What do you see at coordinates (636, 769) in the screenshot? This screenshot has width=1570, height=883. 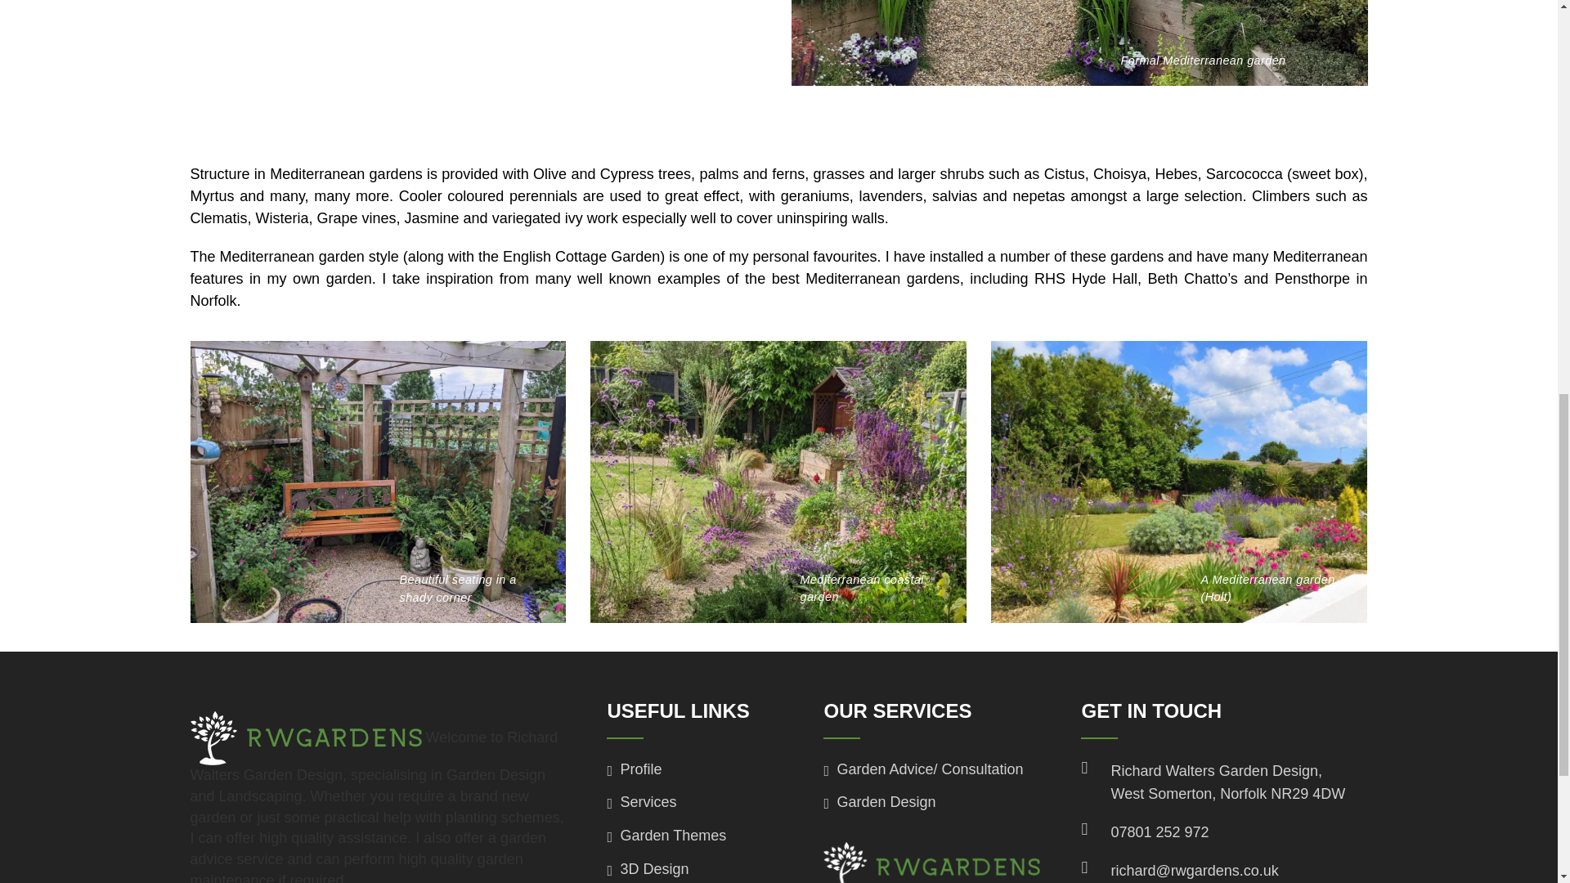 I see `Profile` at bounding box center [636, 769].